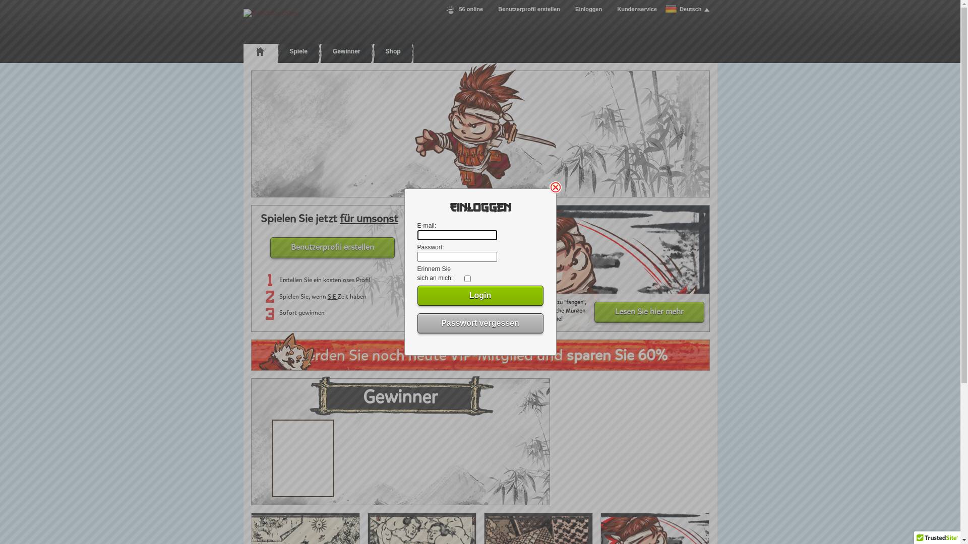 The image size is (968, 544). Describe the element at coordinates (439, 220) in the screenshot. I see `Gehe zu Slide #2` at that location.